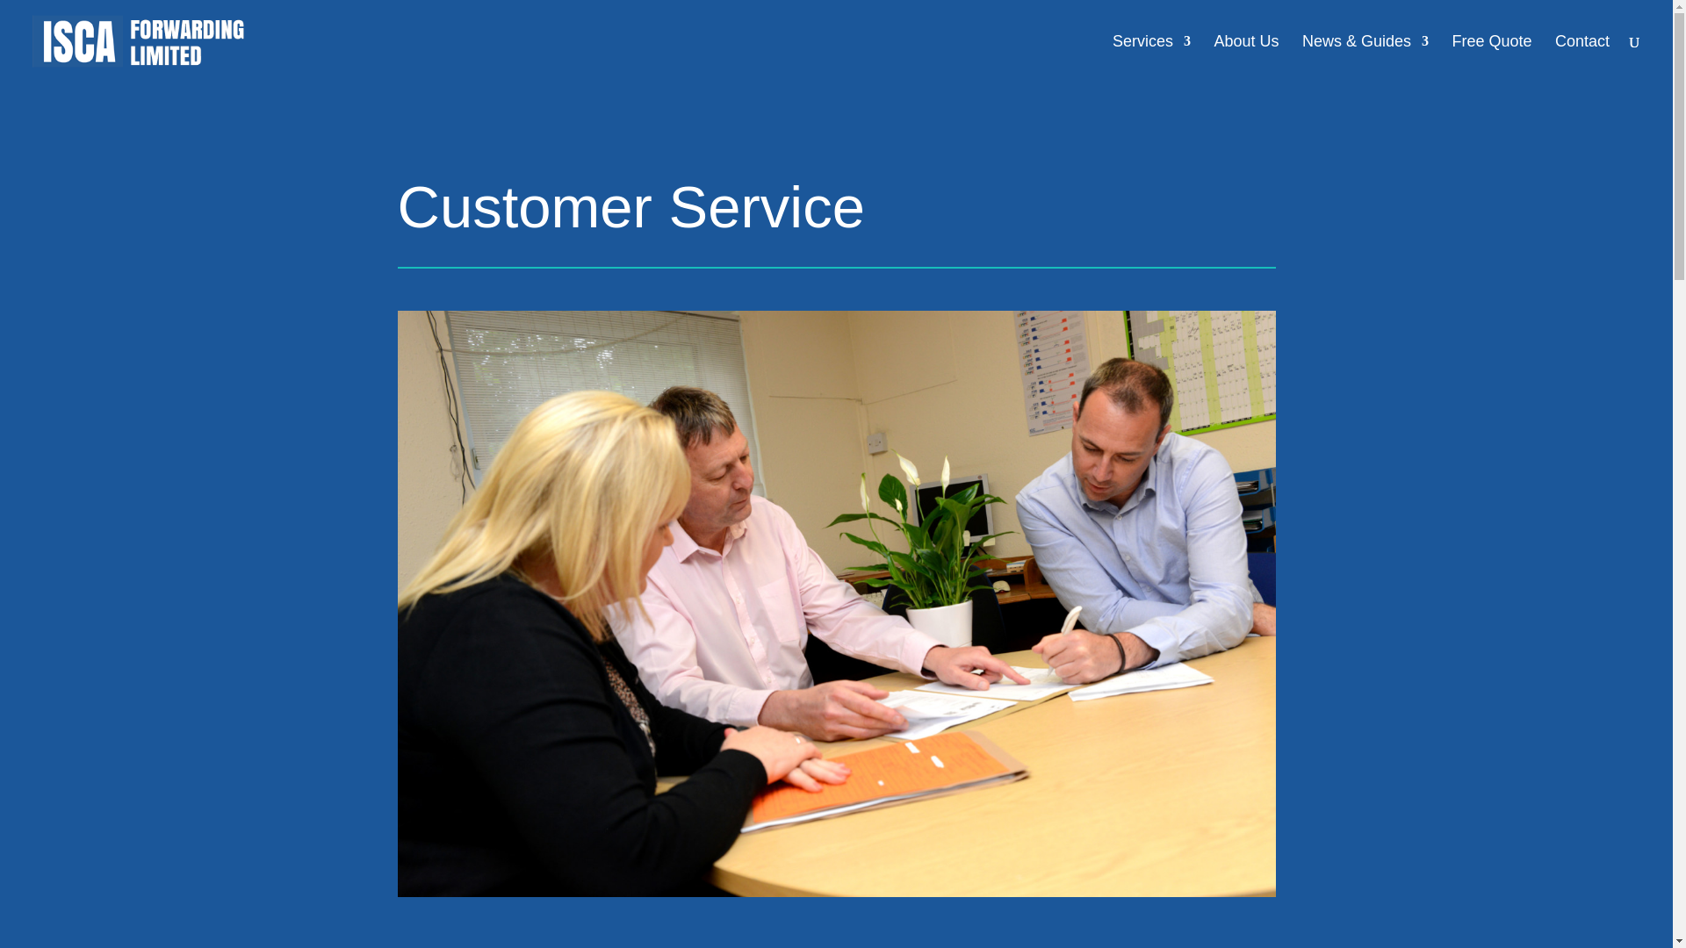 This screenshot has width=1686, height=948. Describe the element at coordinates (1491, 58) in the screenshot. I see `Free Quote` at that location.